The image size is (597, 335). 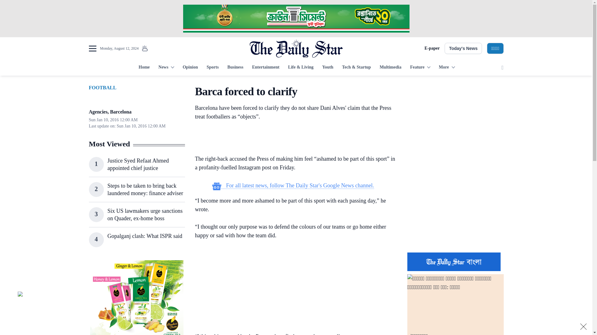 What do you see at coordinates (293, 287) in the screenshot?
I see `3rd party ad content` at bounding box center [293, 287].